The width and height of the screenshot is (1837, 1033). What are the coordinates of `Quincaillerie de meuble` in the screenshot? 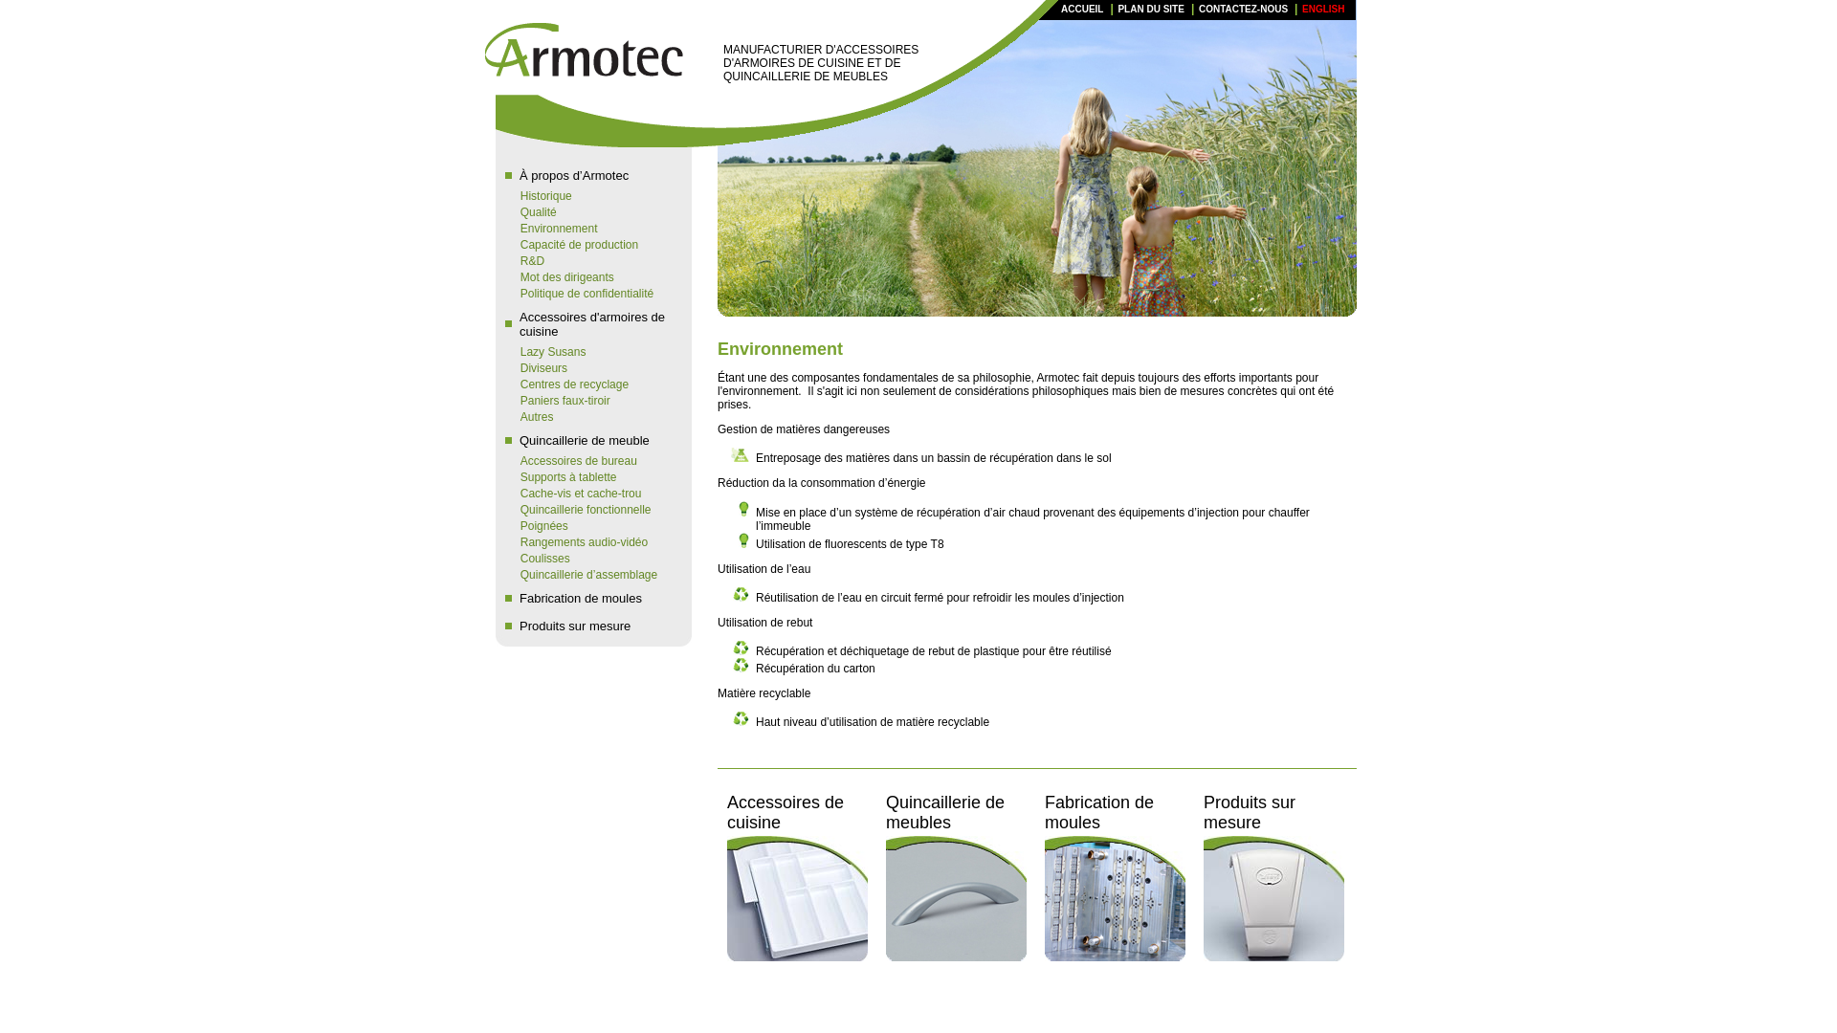 It's located at (599, 440).